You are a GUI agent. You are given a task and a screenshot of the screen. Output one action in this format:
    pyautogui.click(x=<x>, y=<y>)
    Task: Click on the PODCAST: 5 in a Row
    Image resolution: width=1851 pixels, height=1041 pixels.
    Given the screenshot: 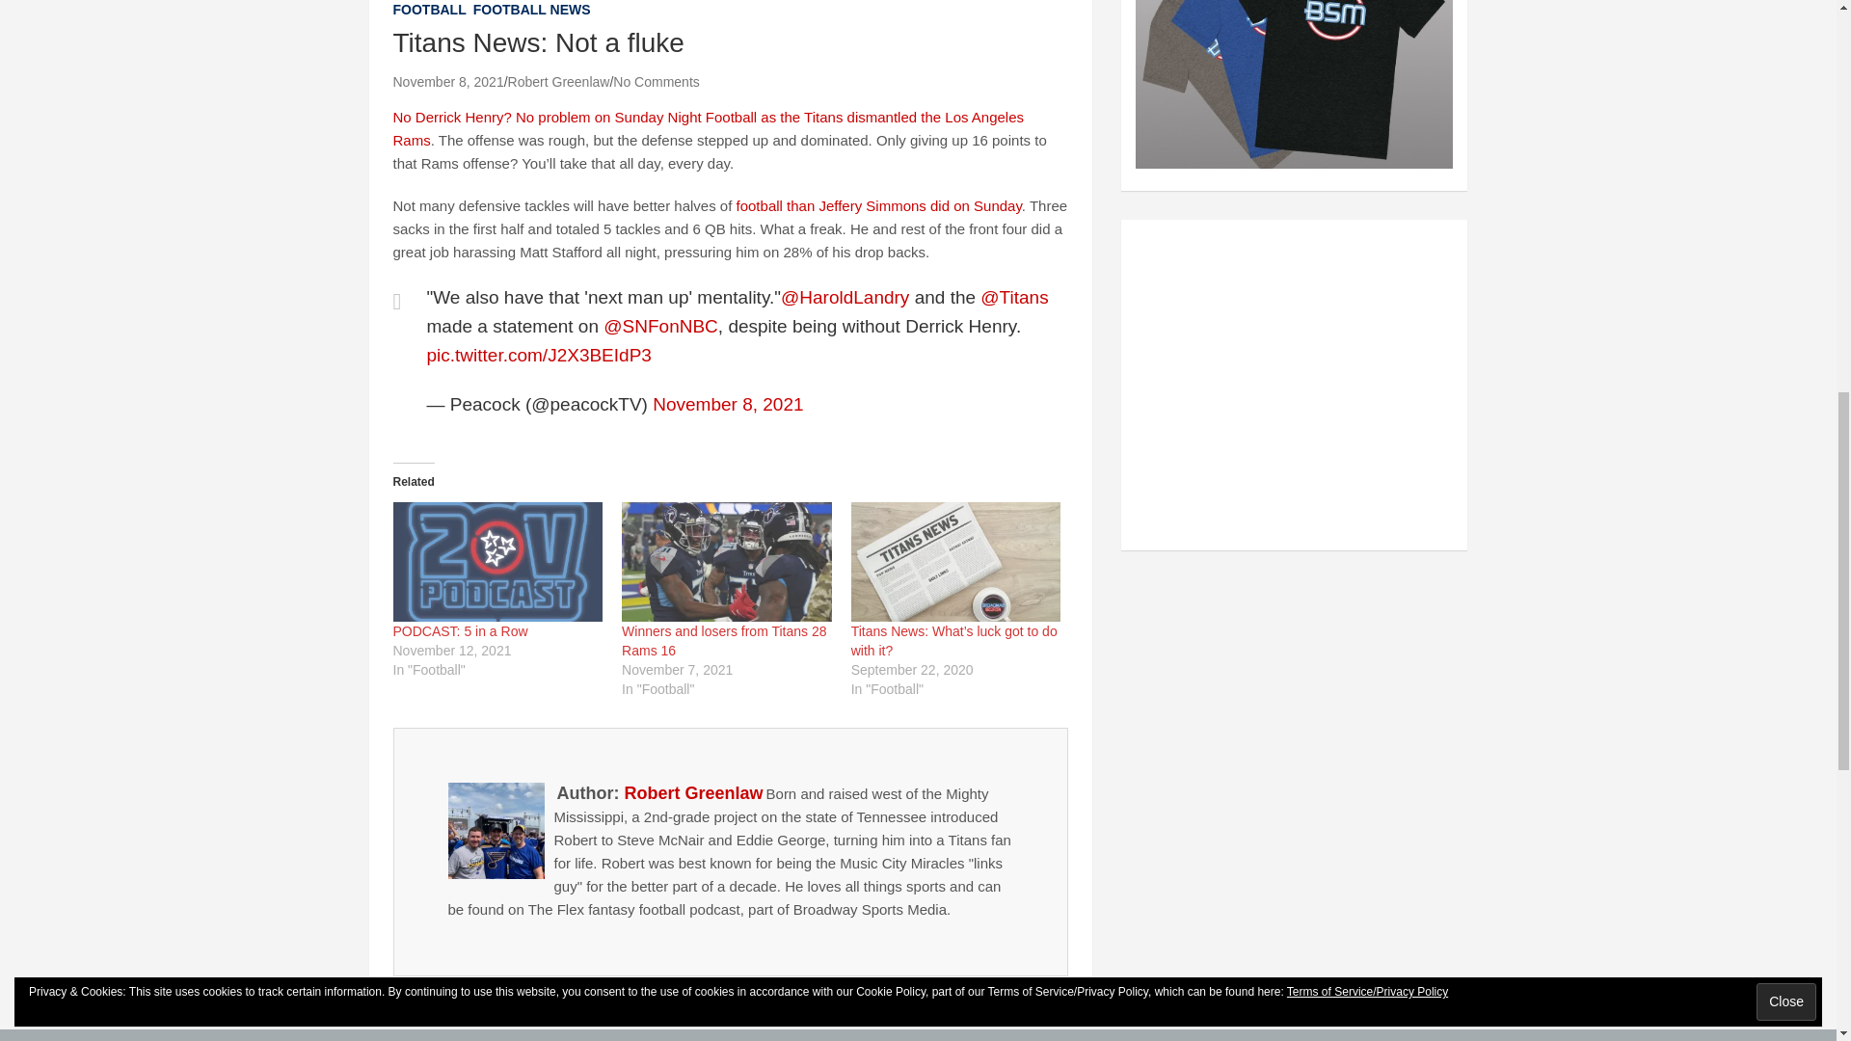 What is the action you would take?
    pyautogui.click(x=497, y=561)
    